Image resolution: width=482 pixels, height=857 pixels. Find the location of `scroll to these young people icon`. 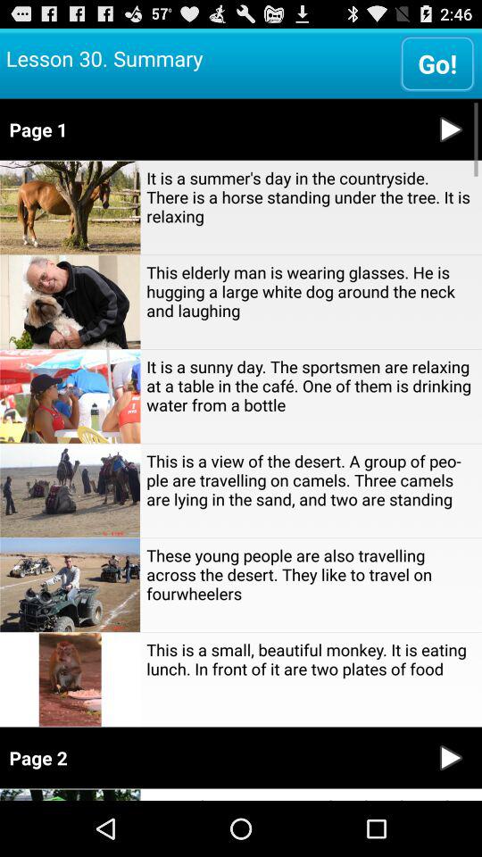

scroll to these young people icon is located at coordinates (311, 574).